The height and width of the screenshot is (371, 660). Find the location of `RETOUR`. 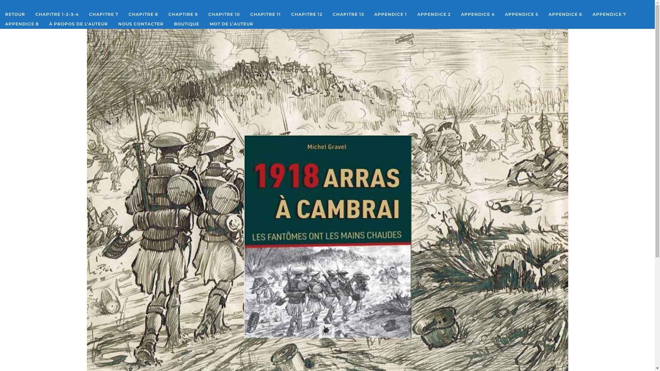

RETOUR is located at coordinates (15, 14).